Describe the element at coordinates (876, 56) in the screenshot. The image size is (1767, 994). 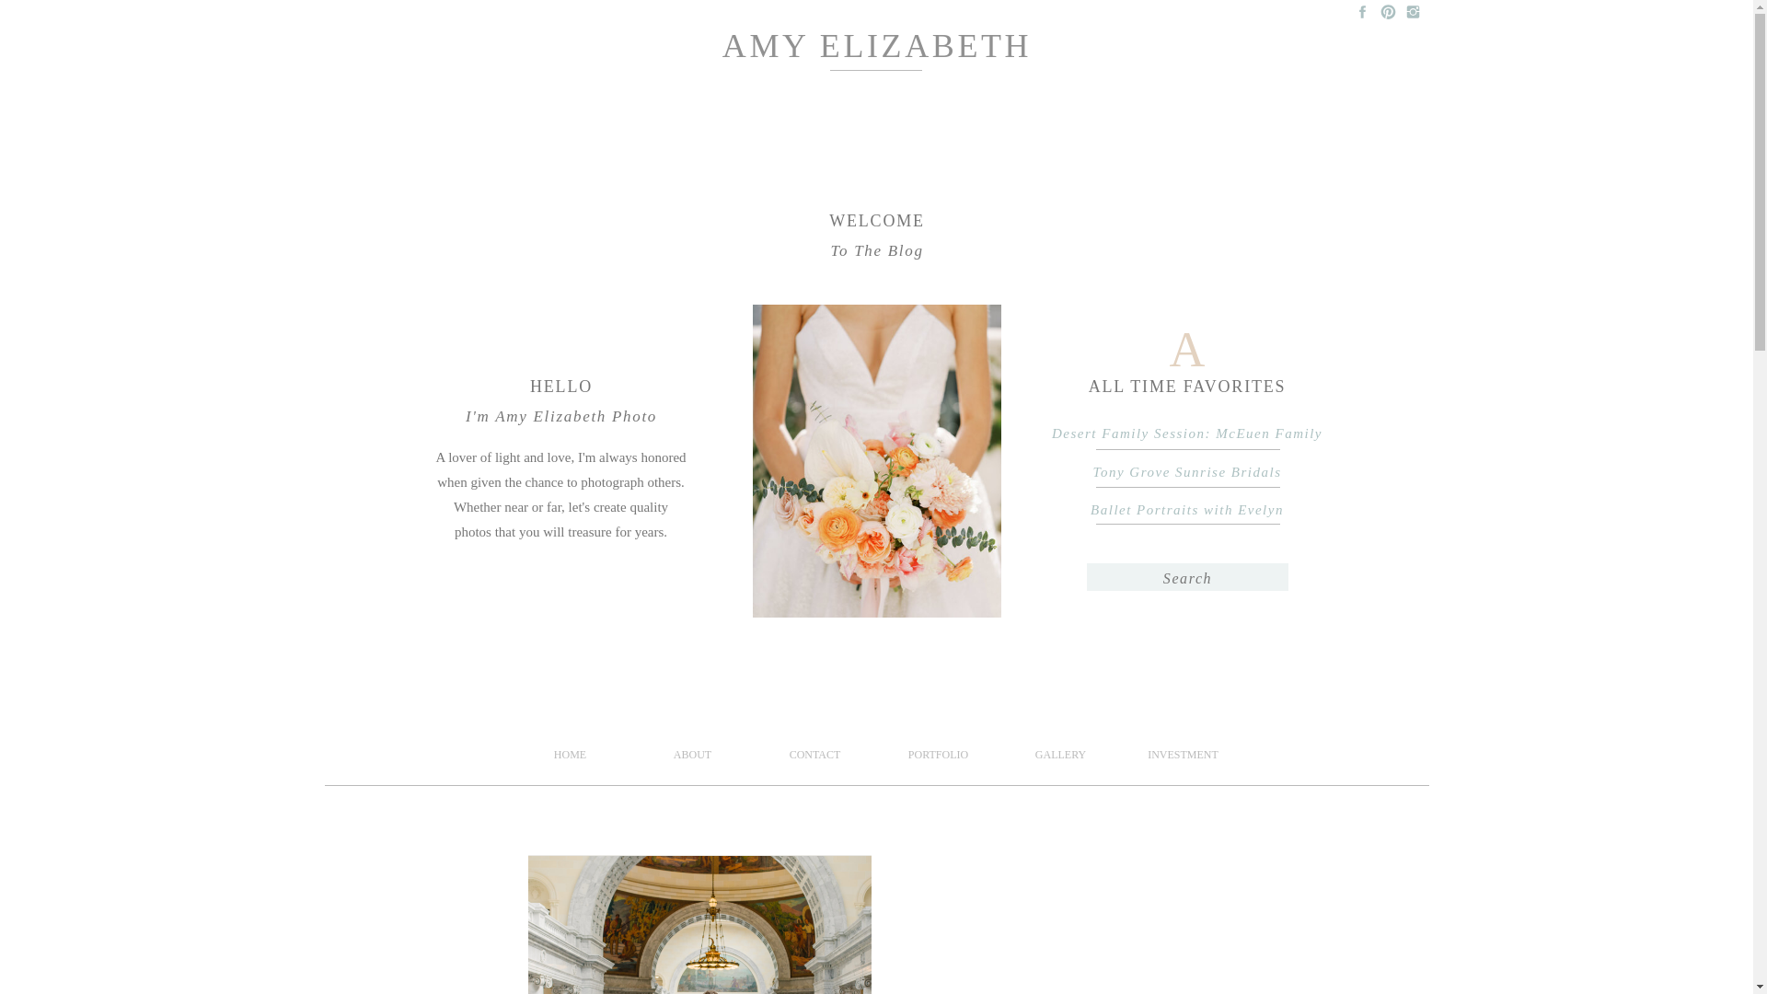
I see `AMY ELIZABETH` at that location.